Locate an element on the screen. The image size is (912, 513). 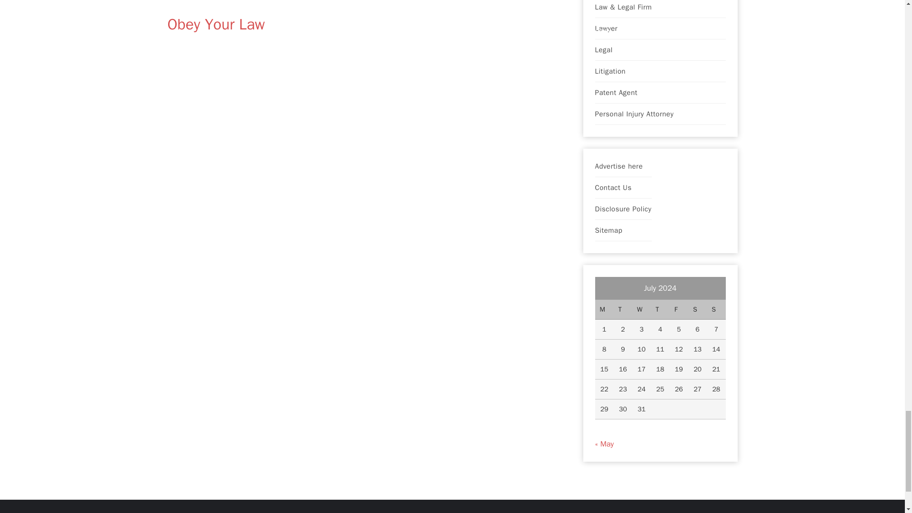
Tuesday is located at coordinates (623, 309).